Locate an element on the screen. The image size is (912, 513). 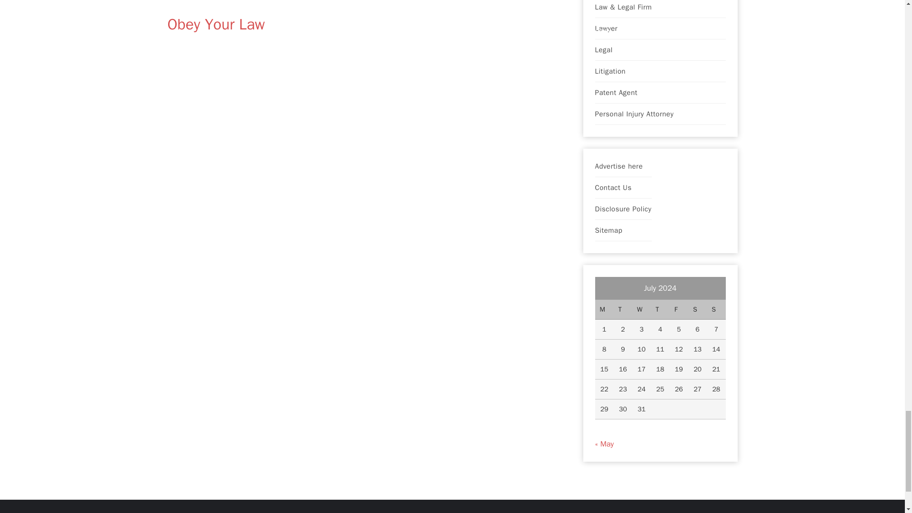
Tuesday is located at coordinates (623, 309).